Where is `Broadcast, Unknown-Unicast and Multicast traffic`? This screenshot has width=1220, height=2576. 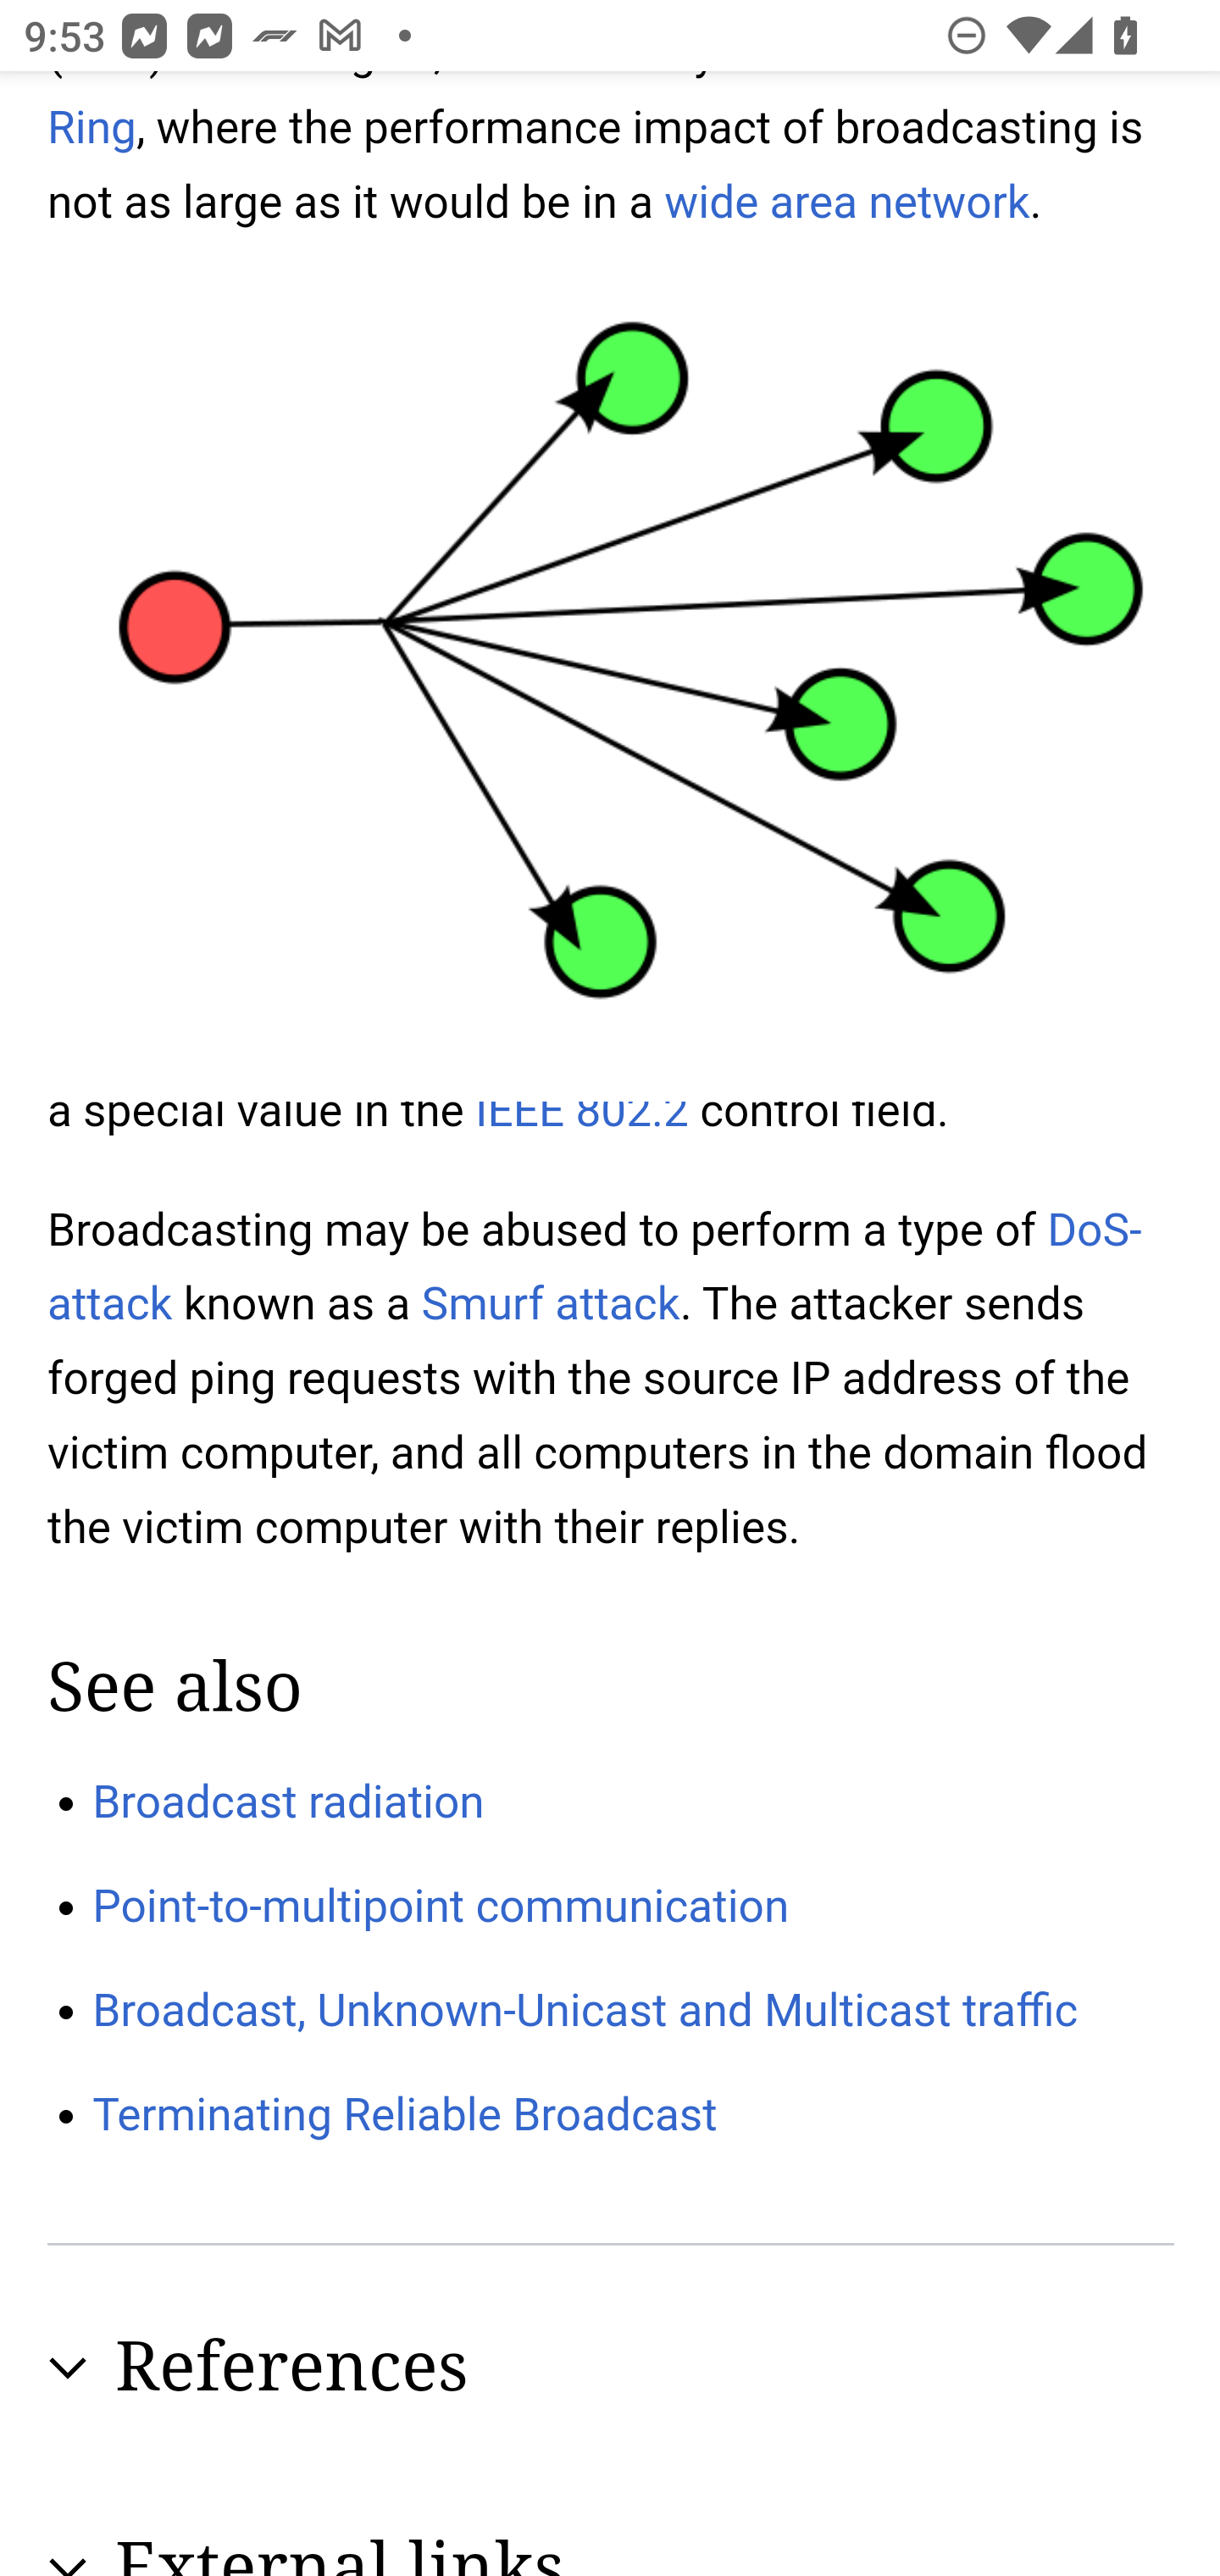
Broadcast, Unknown-Unicast and Multicast traffic is located at coordinates (585, 2008).